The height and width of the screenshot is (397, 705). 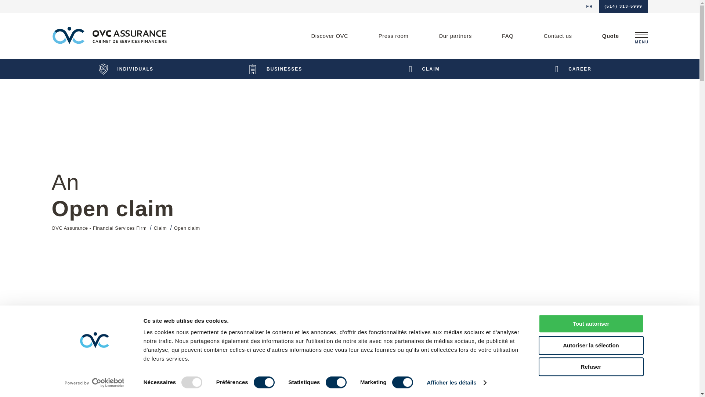 What do you see at coordinates (590, 6) in the screenshot?
I see `FR` at bounding box center [590, 6].